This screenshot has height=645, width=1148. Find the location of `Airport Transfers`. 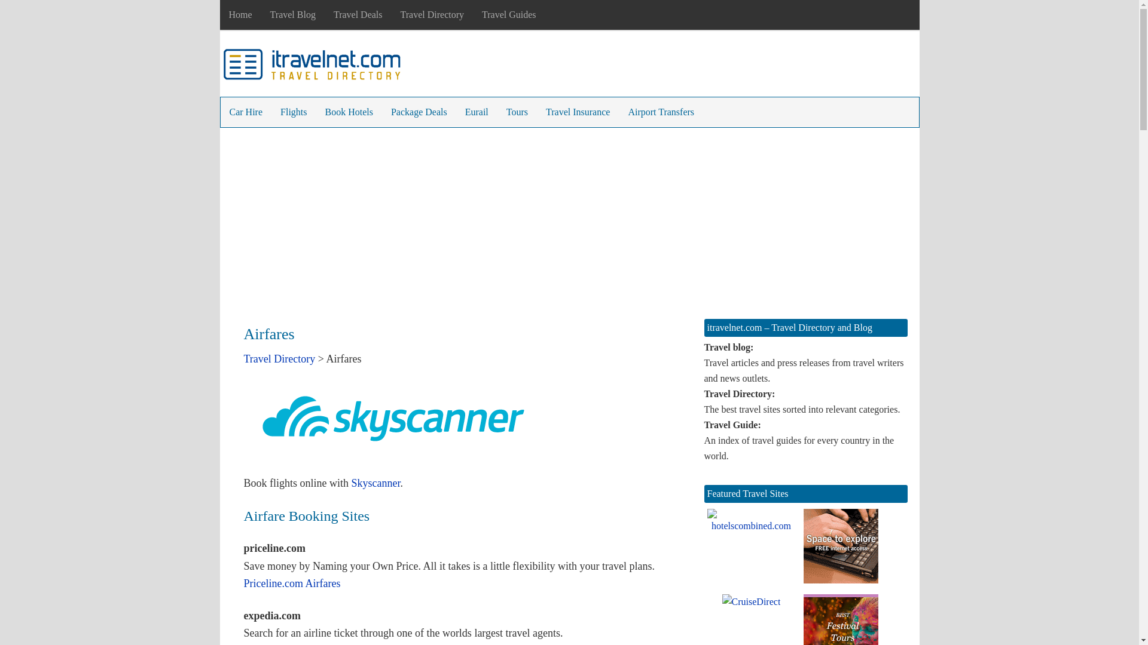

Airport Transfers is located at coordinates (660, 112).